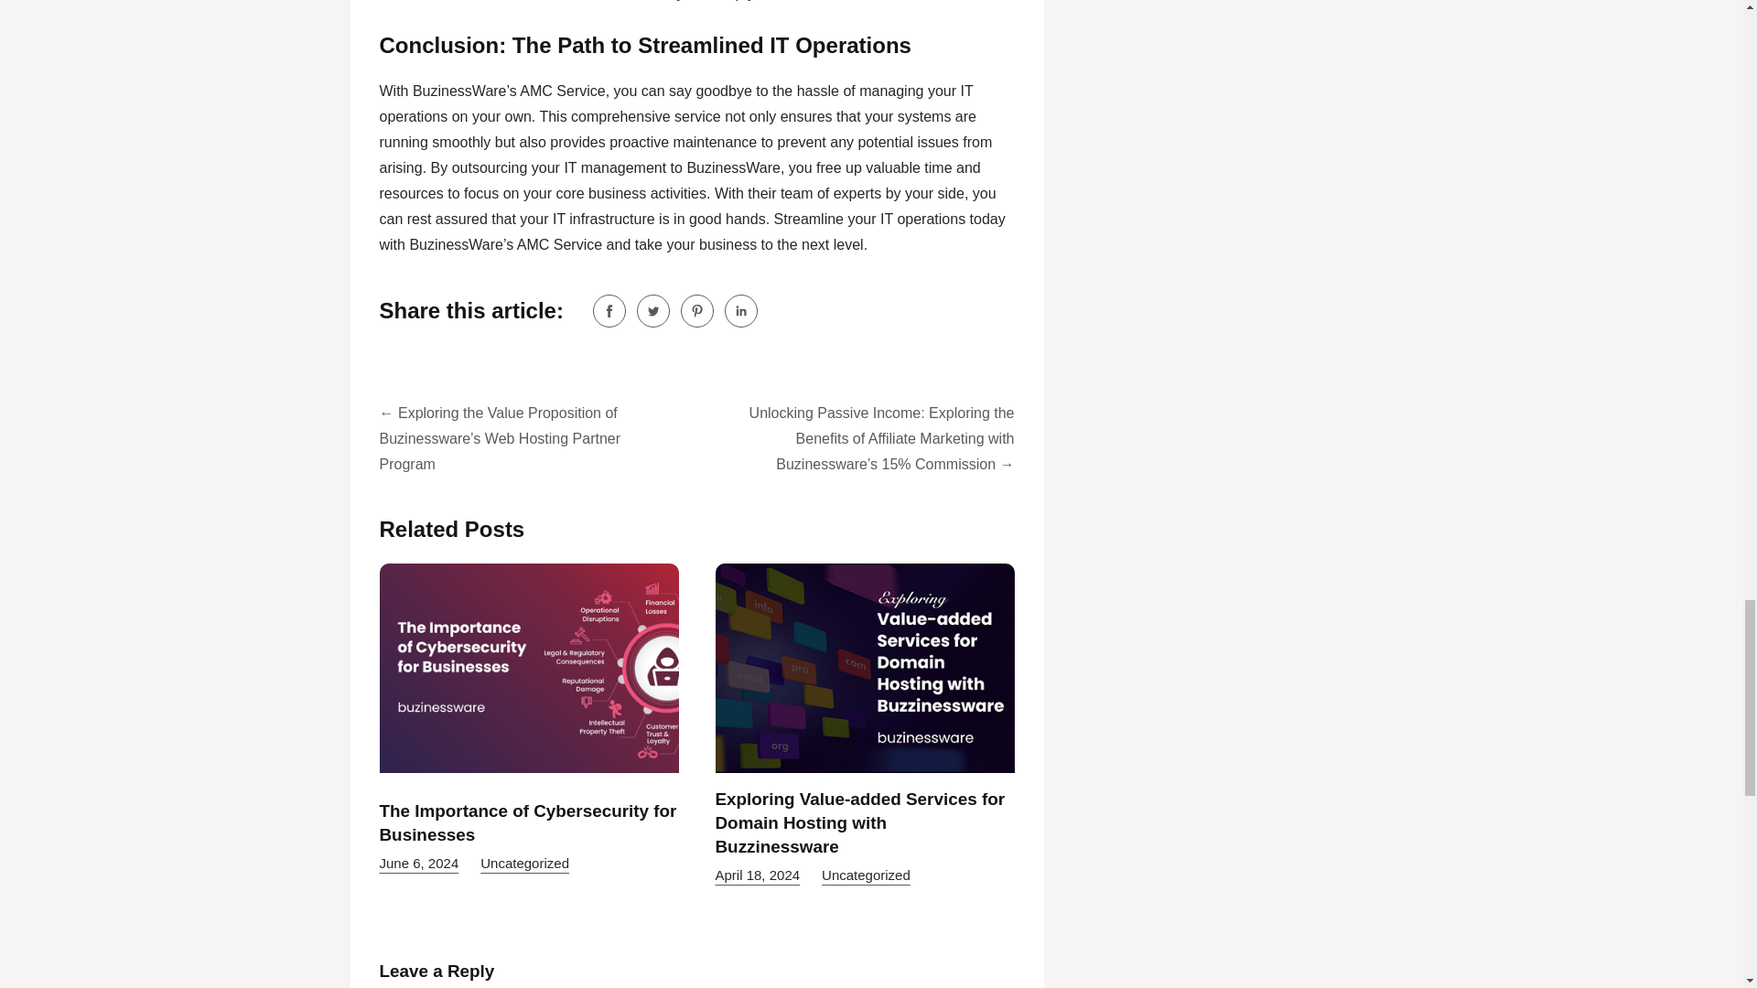 This screenshot has width=1757, height=988. What do you see at coordinates (758, 875) in the screenshot?
I see `April 18, 2024` at bounding box center [758, 875].